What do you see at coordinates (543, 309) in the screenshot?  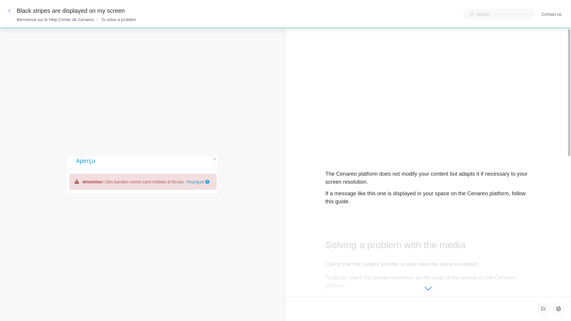 I see `submit` at bounding box center [543, 309].